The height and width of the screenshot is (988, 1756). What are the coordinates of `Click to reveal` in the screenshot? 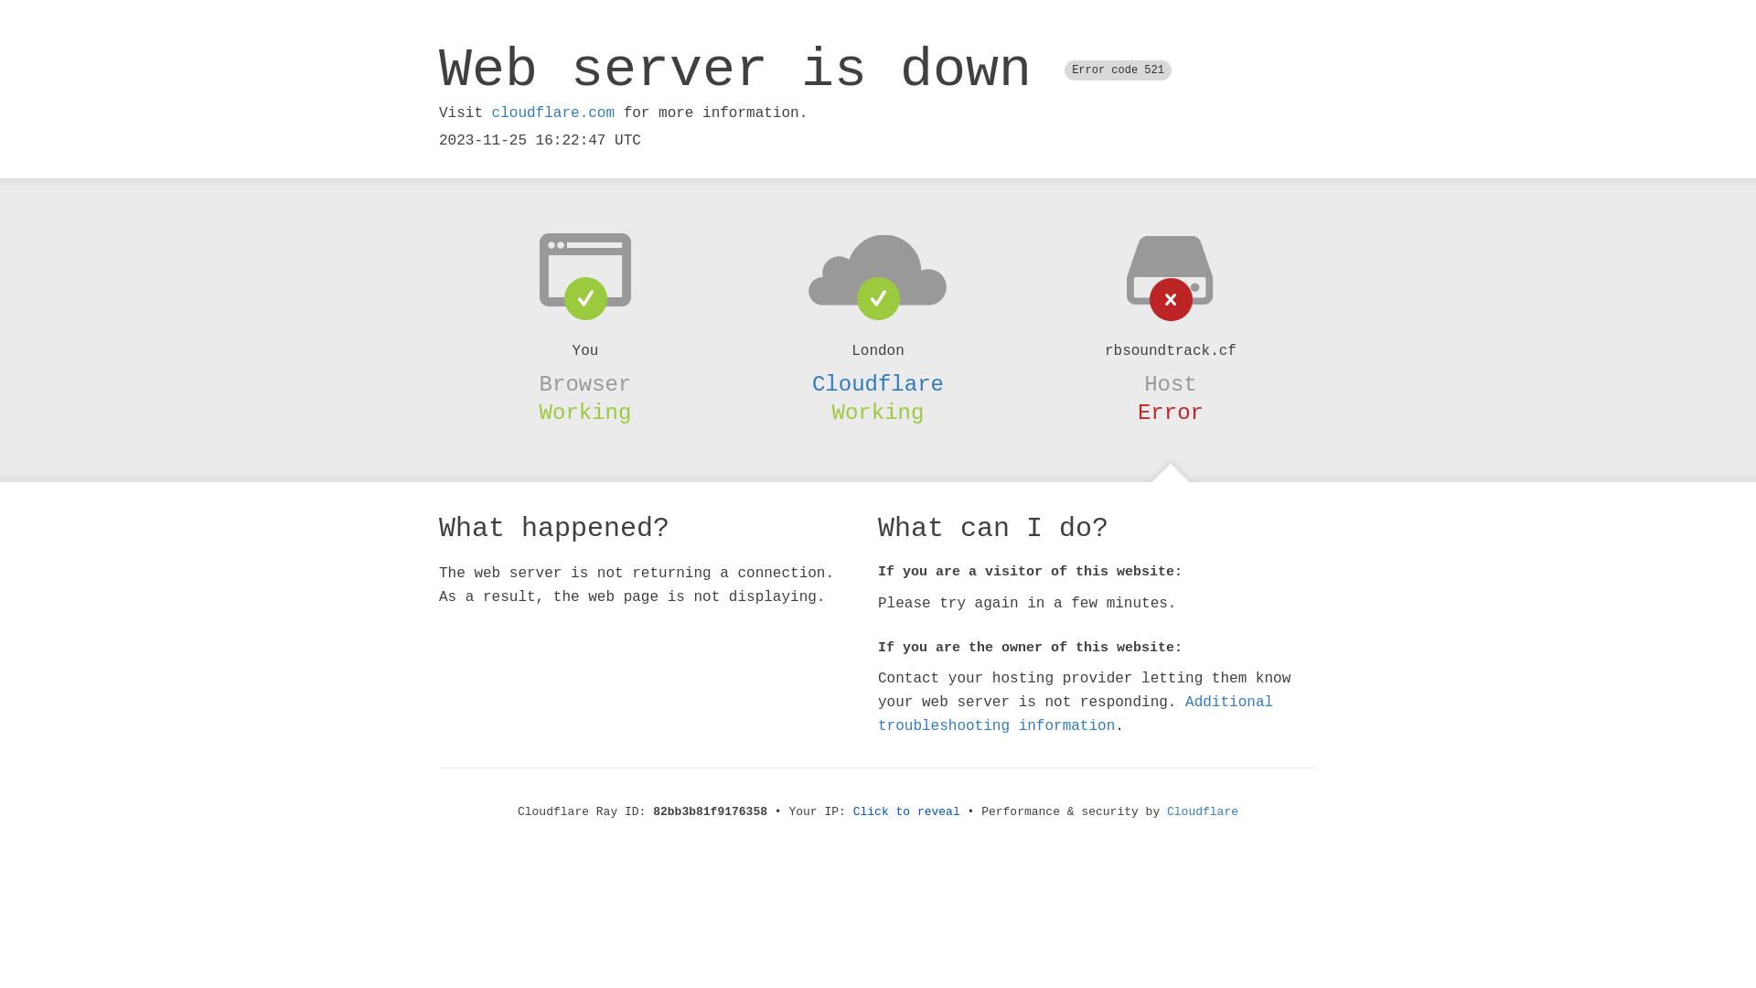 It's located at (907, 812).